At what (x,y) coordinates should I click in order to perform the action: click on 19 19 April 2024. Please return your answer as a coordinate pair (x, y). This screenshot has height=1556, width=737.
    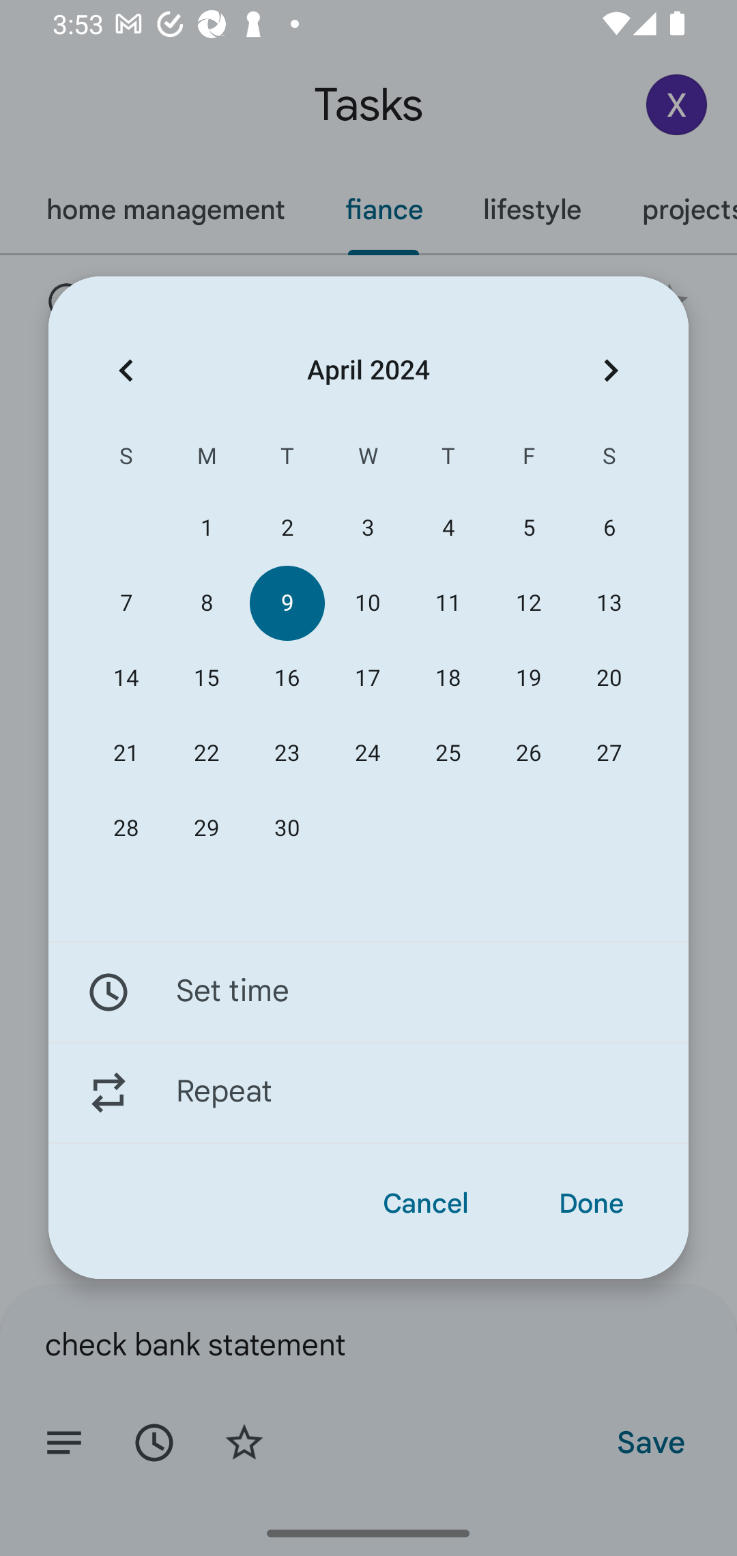
    Looking at the image, I should click on (528, 678).